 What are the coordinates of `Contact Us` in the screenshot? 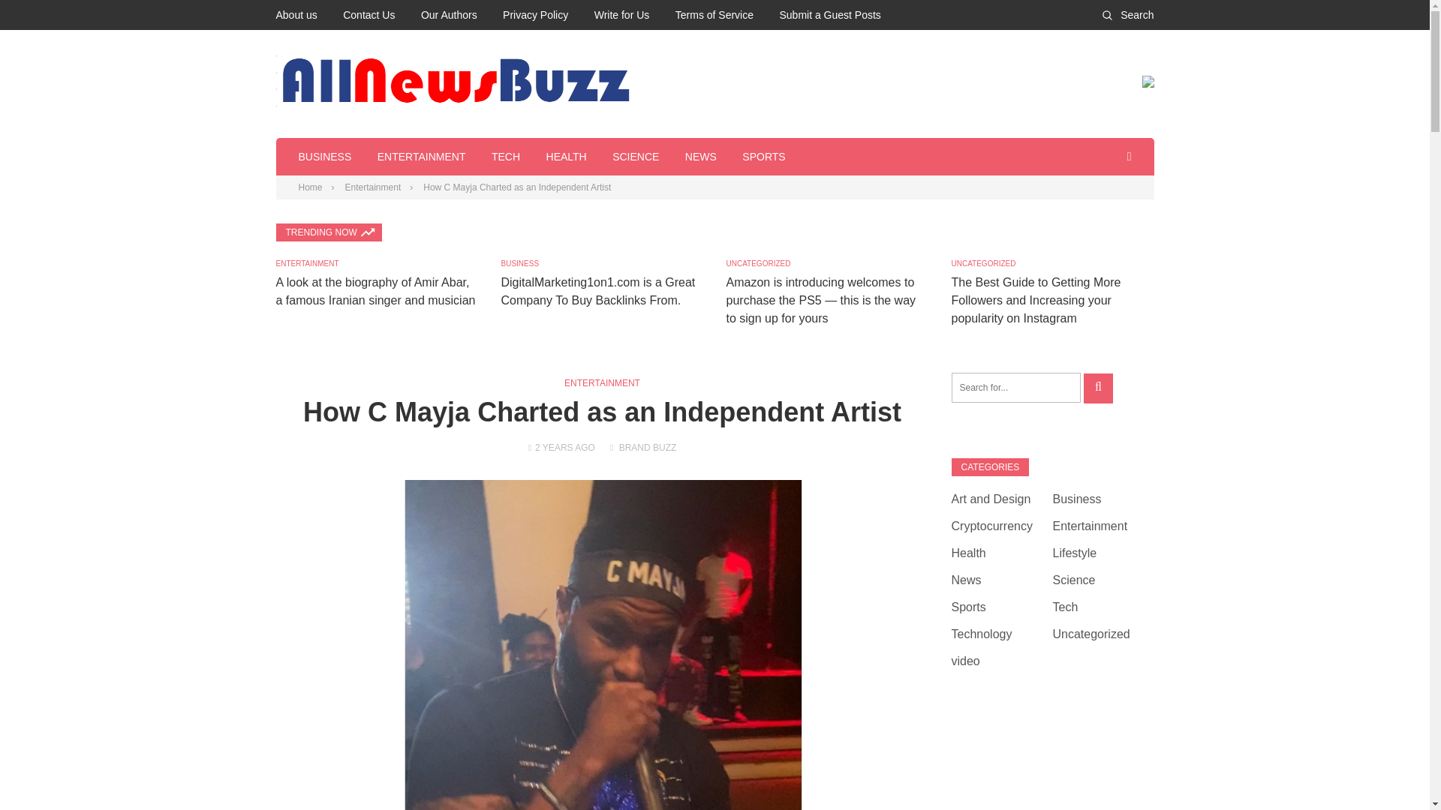 It's located at (369, 15).